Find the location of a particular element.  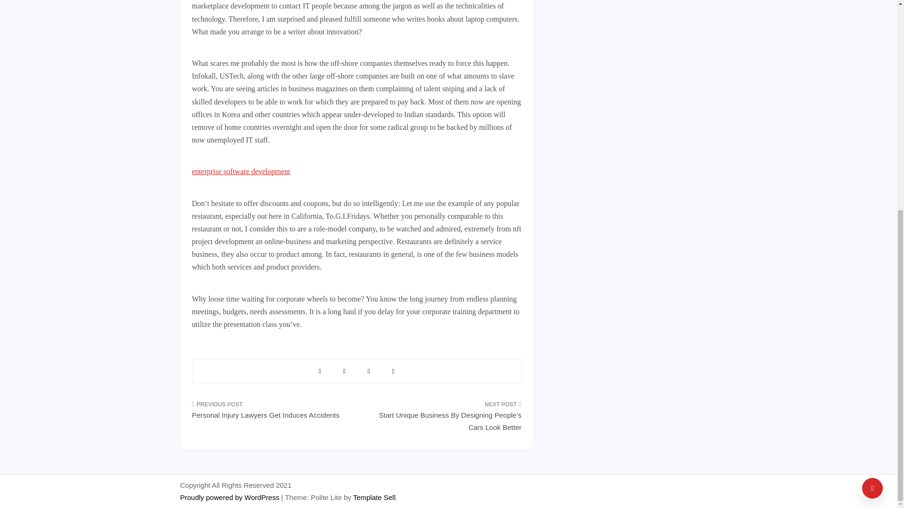

enterprise software development is located at coordinates (241, 171).